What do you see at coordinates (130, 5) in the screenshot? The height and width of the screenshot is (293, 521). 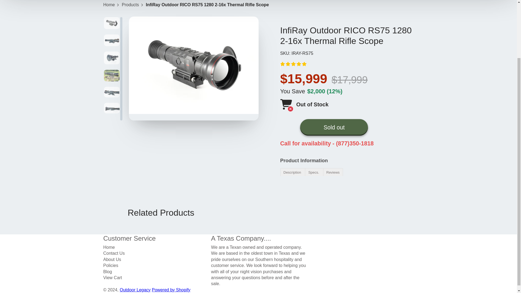 I see `Products` at bounding box center [130, 5].